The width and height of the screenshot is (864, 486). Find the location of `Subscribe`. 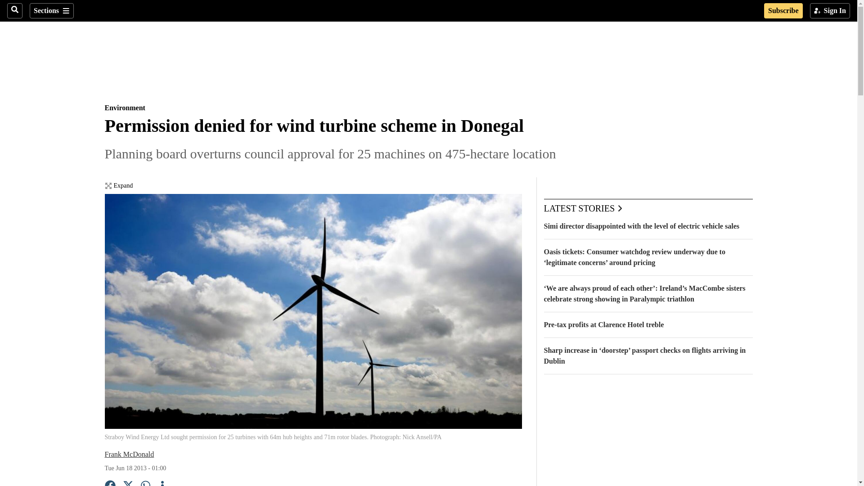

Subscribe is located at coordinates (783, 11).